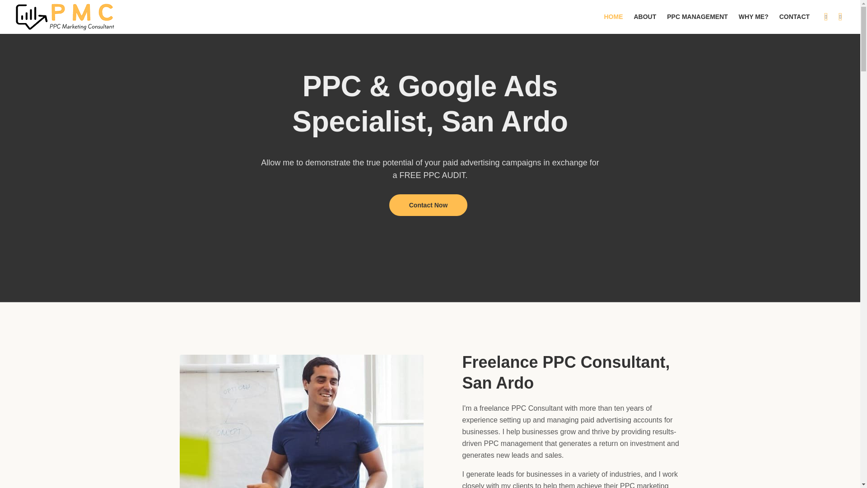 The image size is (867, 488). Describe the element at coordinates (429, 205) in the screenshot. I see `Contact Now` at that location.